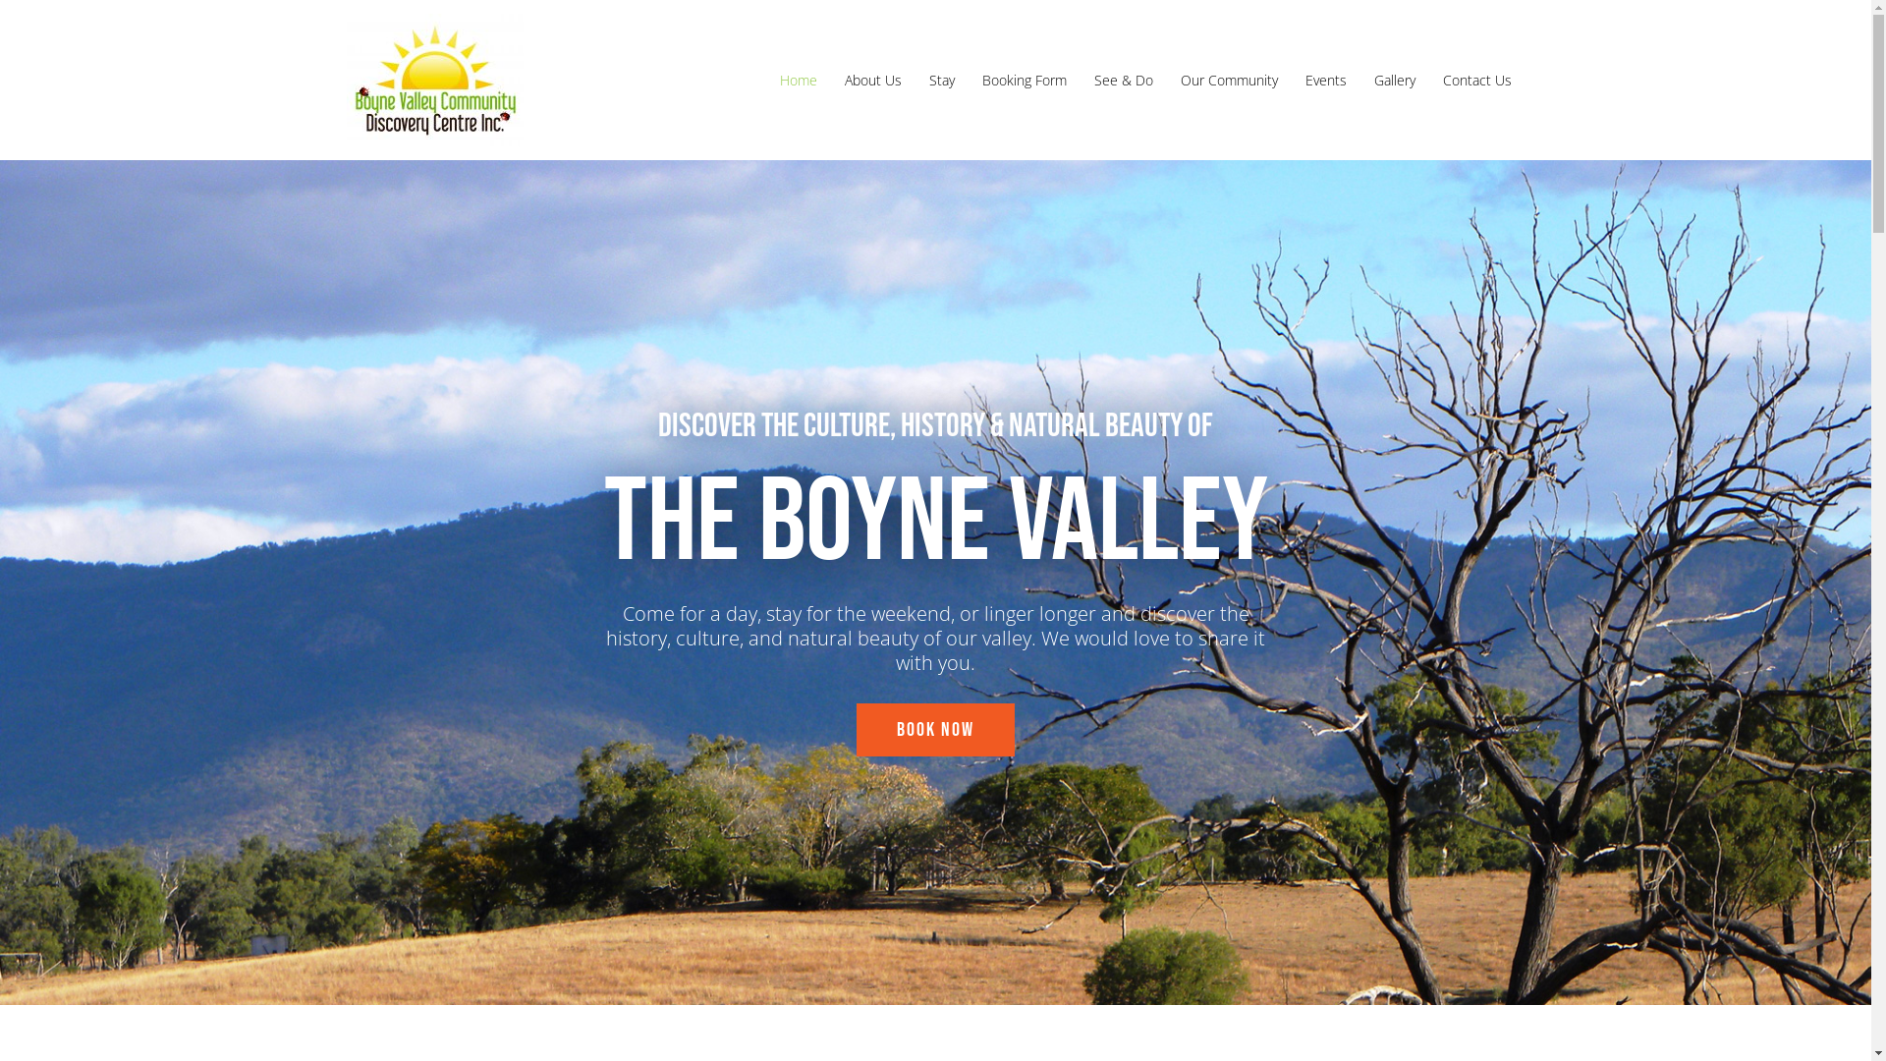 The height and width of the screenshot is (1061, 1886). I want to click on Our Community, so click(1230, 80).